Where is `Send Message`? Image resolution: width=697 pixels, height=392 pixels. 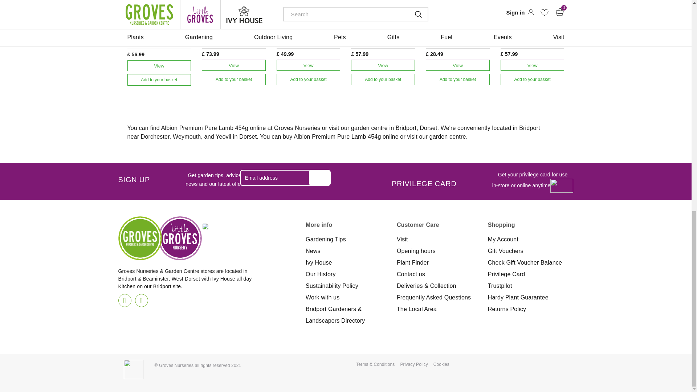
Send Message is located at coordinates (319, 177).